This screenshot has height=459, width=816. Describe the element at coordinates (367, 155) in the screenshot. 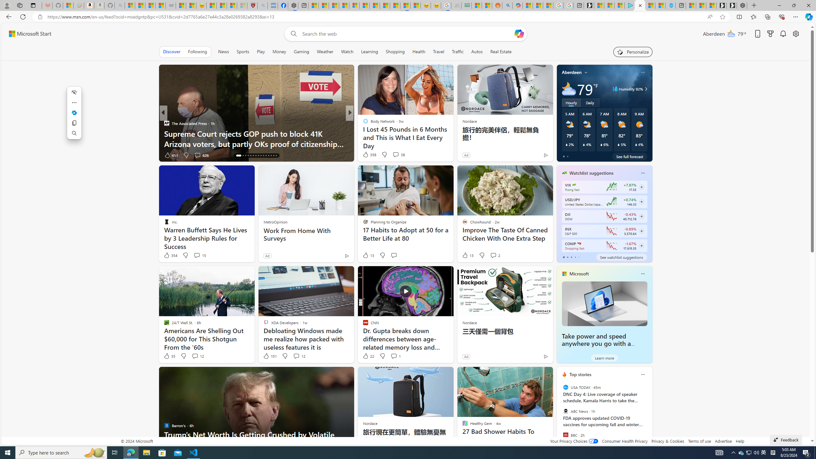

I see `400 Like` at that location.